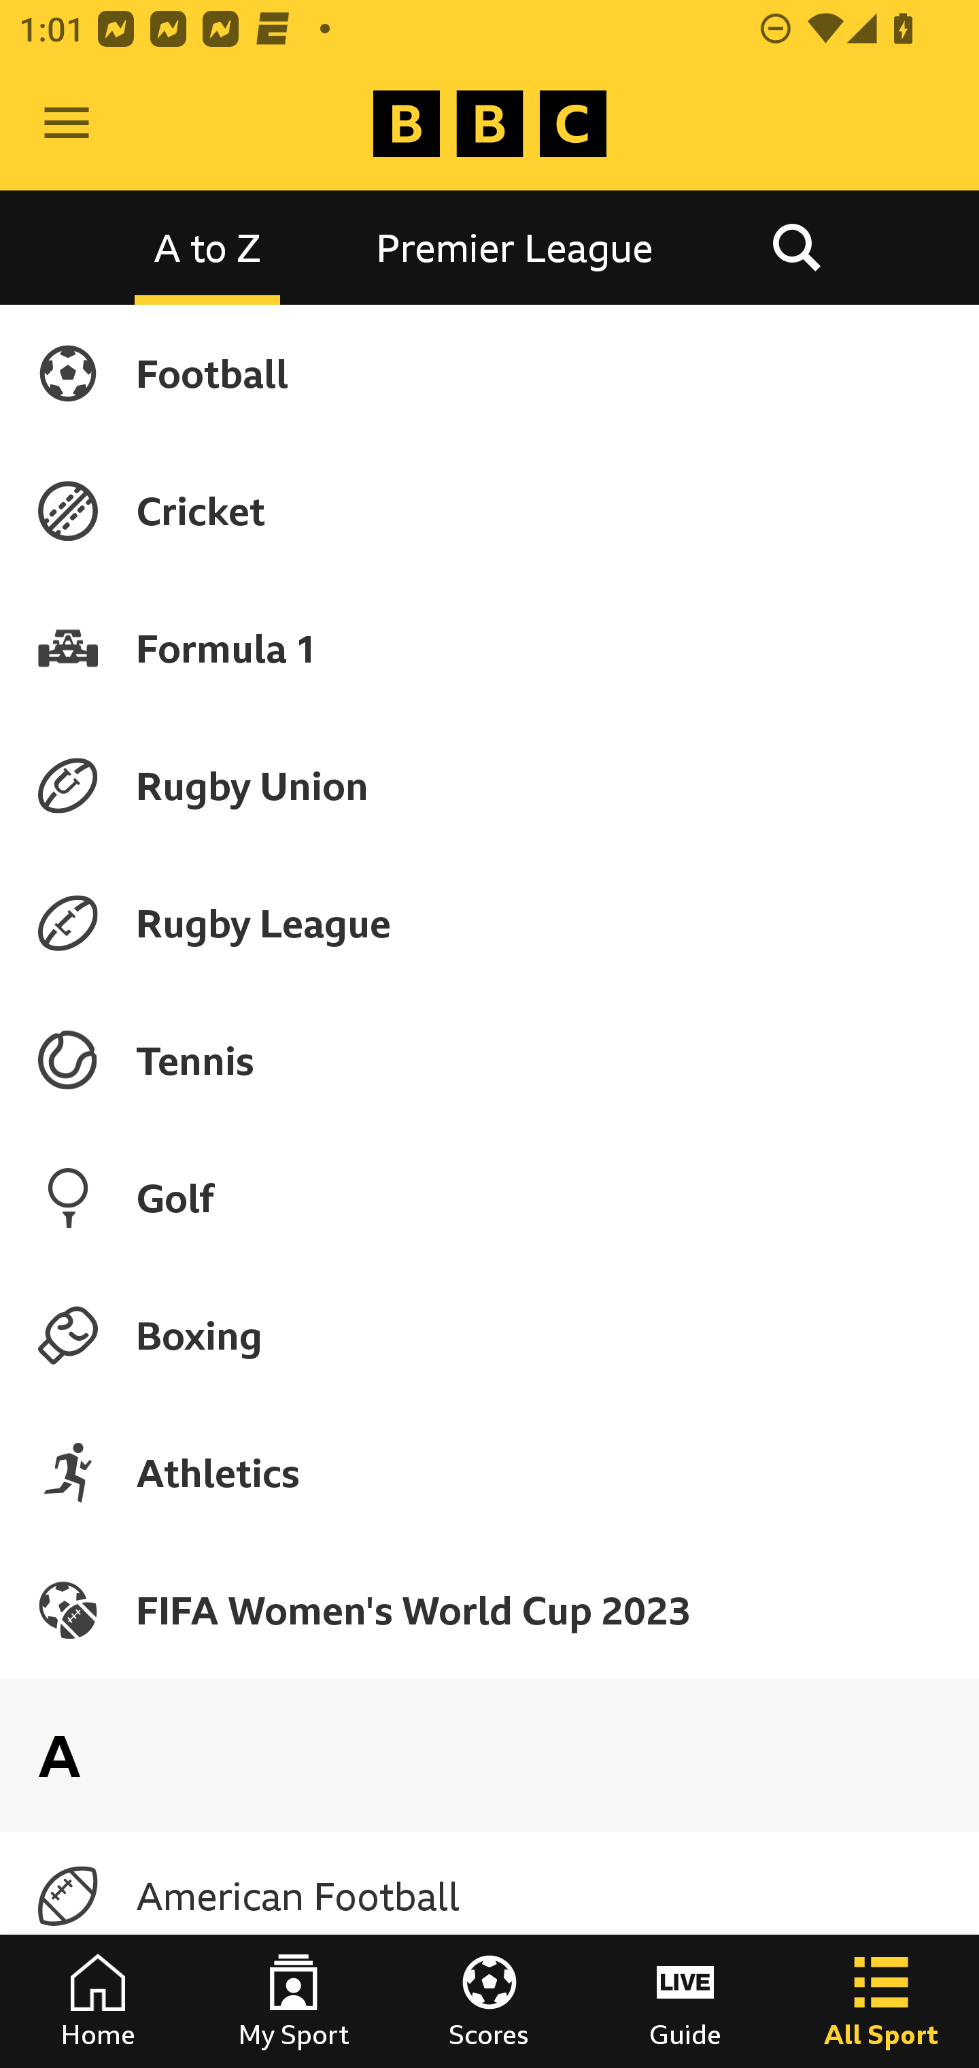 The image size is (979, 2068). I want to click on My Sport, so click(294, 2001).